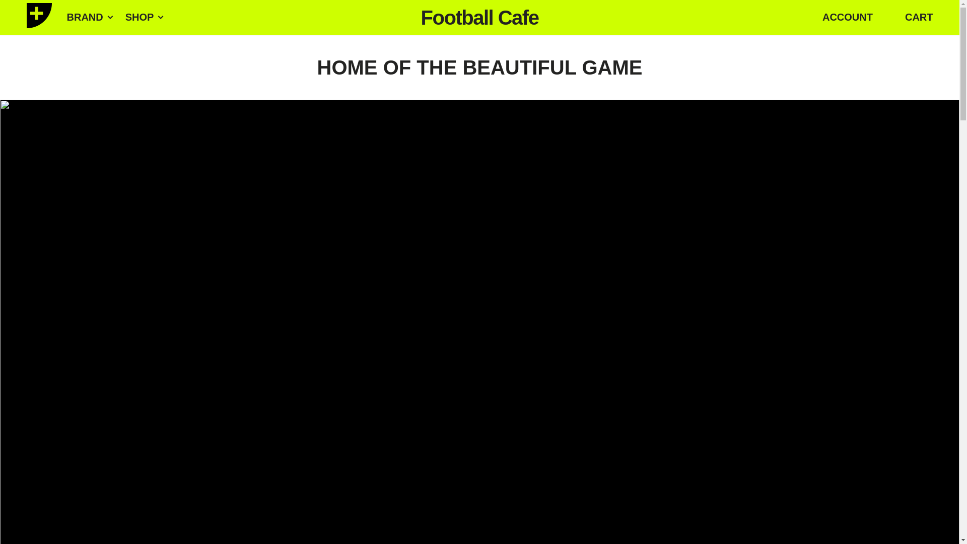 This screenshot has height=544, width=967. What do you see at coordinates (479, 17) in the screenshot?
I see `Football Cafe` at bounding box center [479, 17].